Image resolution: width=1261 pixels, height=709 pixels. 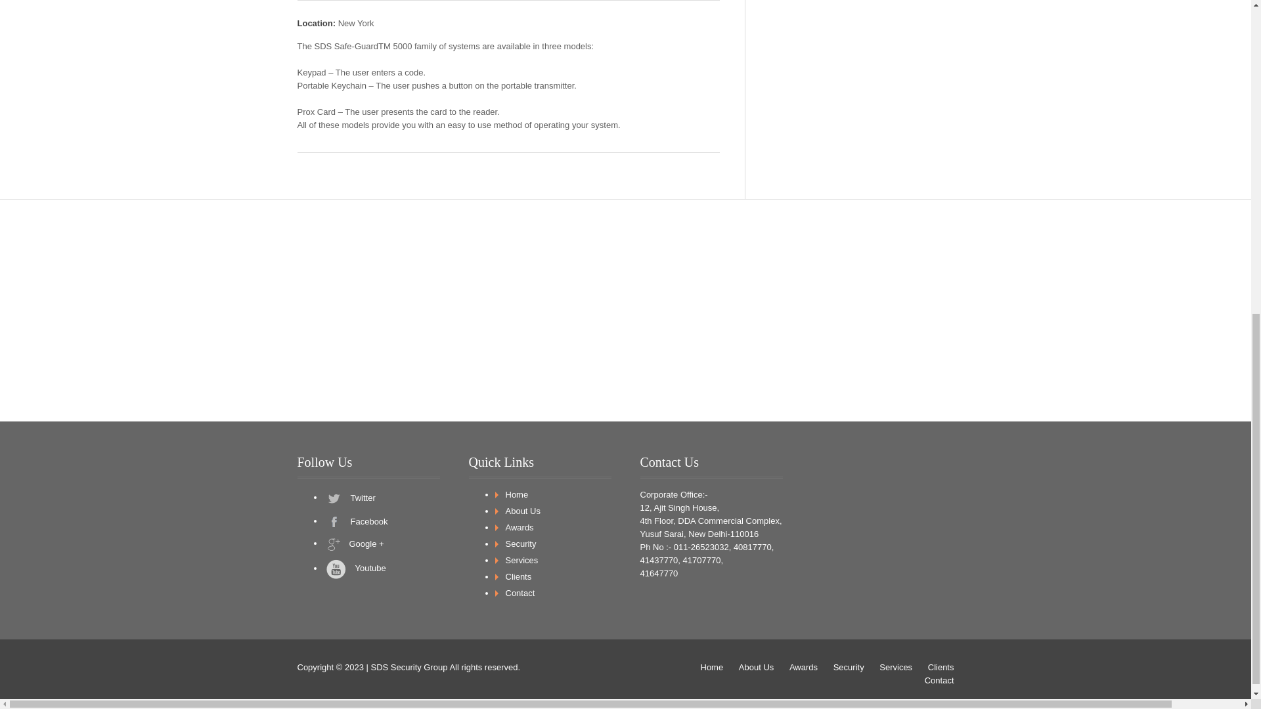 I want to click on Youtube, so click(x=381, y=569).